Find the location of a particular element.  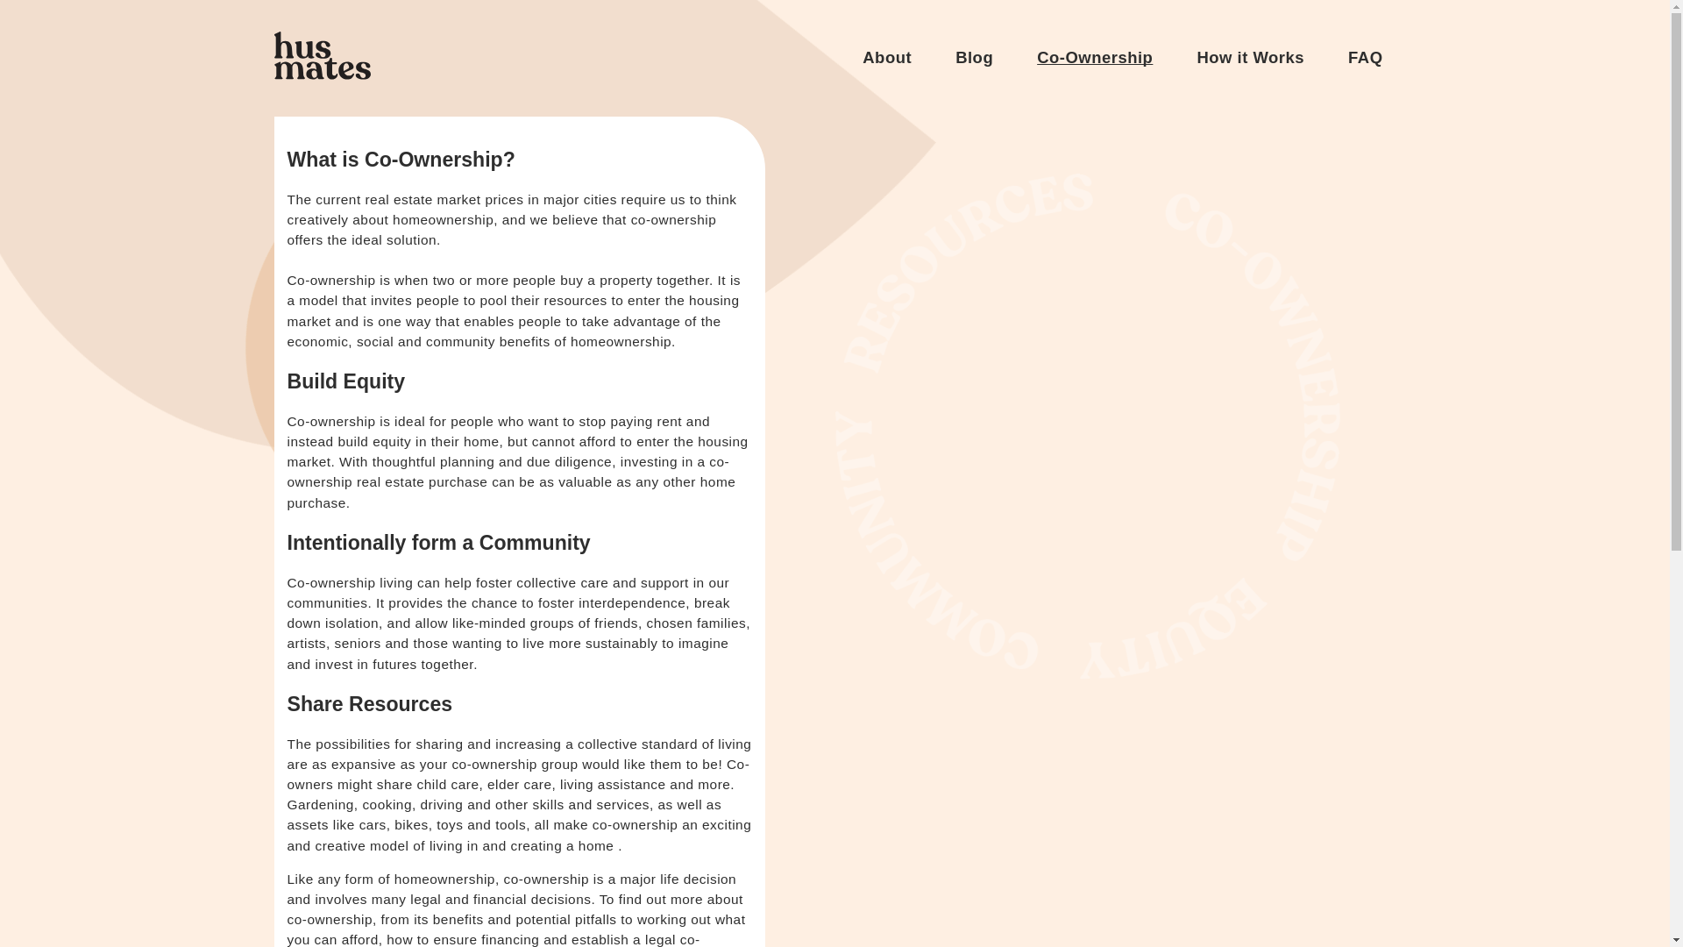

FAQ is located at coordinates (1364, 57).